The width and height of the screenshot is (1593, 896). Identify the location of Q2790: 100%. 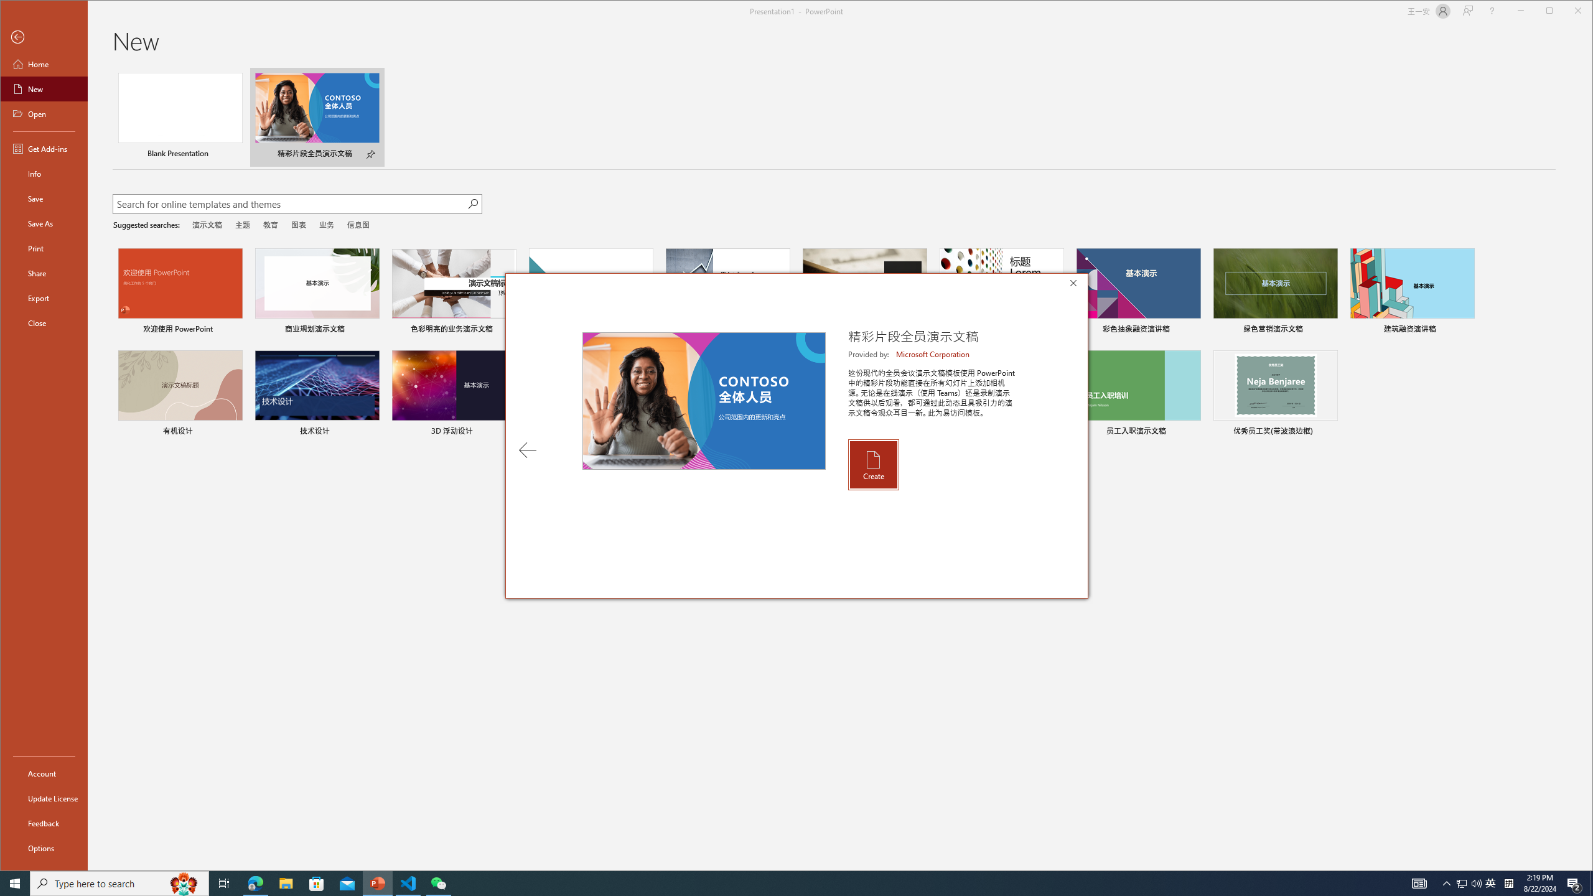
(1476, 884).